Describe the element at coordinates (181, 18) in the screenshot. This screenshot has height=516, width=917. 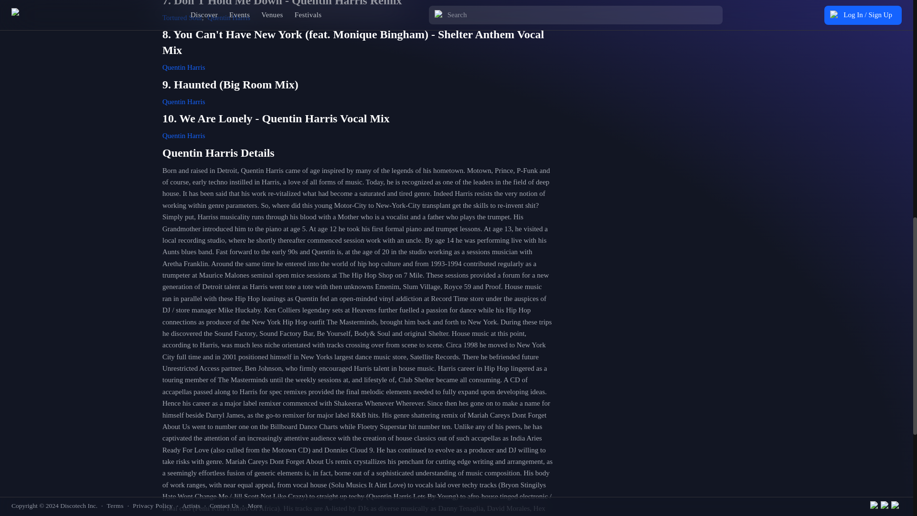
I see `Tortured Soul` at that location.